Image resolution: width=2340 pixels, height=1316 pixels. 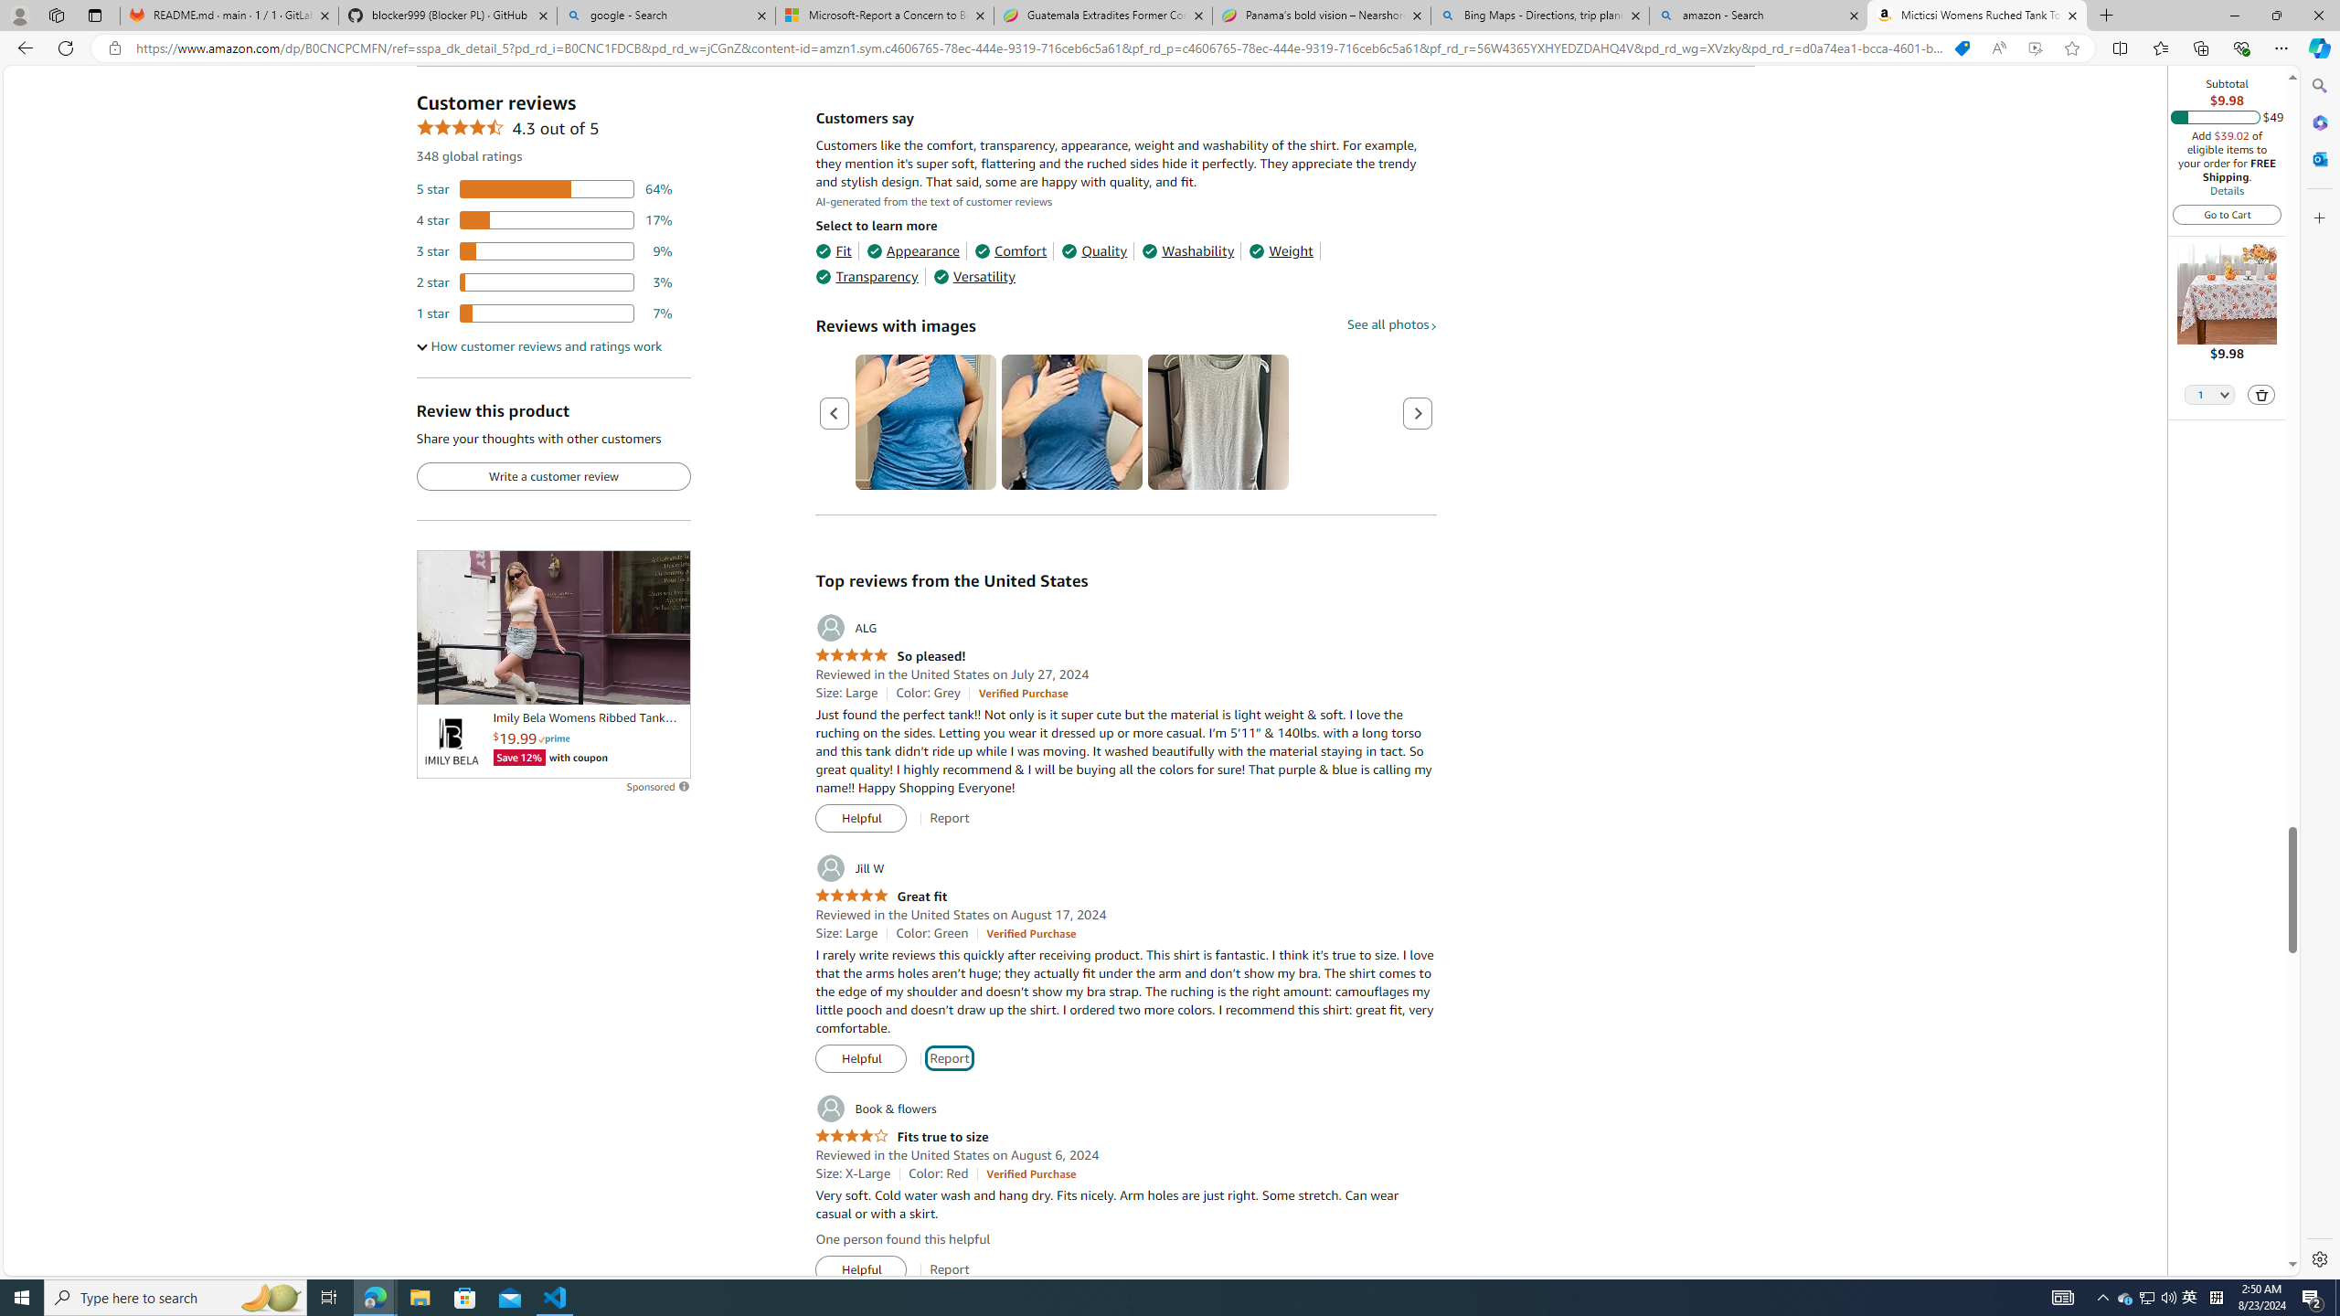 What do you see at coordinates (901, 1137) in the screenshot?
I see `4.0 out of 5 stars Fits true to size` at bounding box center [901, 1137].